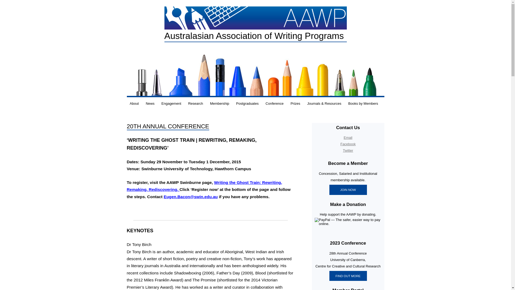  I want to click on Insecure Work Statement, so click(185, 116).